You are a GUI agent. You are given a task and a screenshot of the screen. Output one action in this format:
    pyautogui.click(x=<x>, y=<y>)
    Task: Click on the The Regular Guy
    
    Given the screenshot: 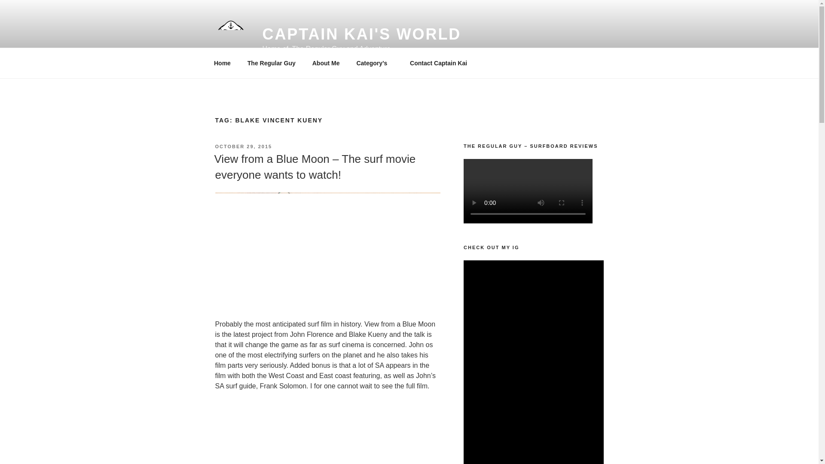 What is the action you would take?
    pyautogui.click(x=271, y=63)
    